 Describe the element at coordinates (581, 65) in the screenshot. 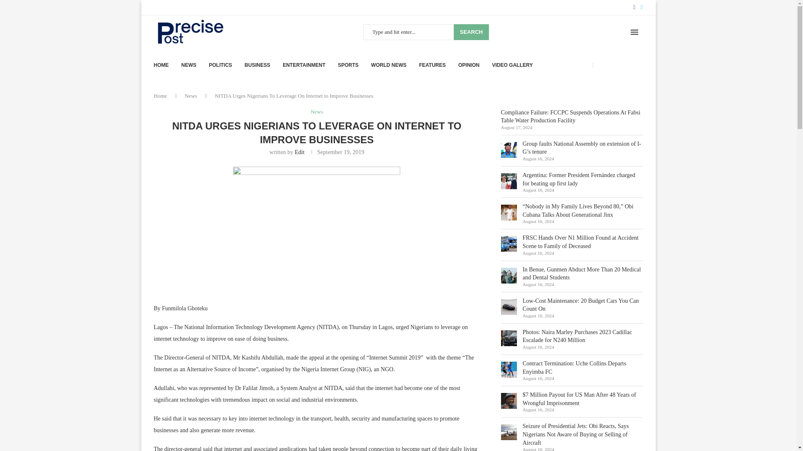

I see `OFFER` at that location.